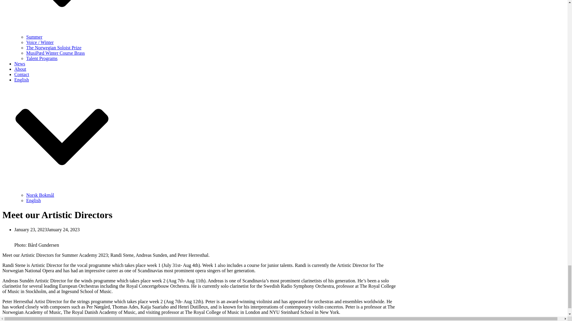  What do you see at coordinates (42, 58) in the screenshot?
I see `Talent Programs` at bounding box center [42, 58].